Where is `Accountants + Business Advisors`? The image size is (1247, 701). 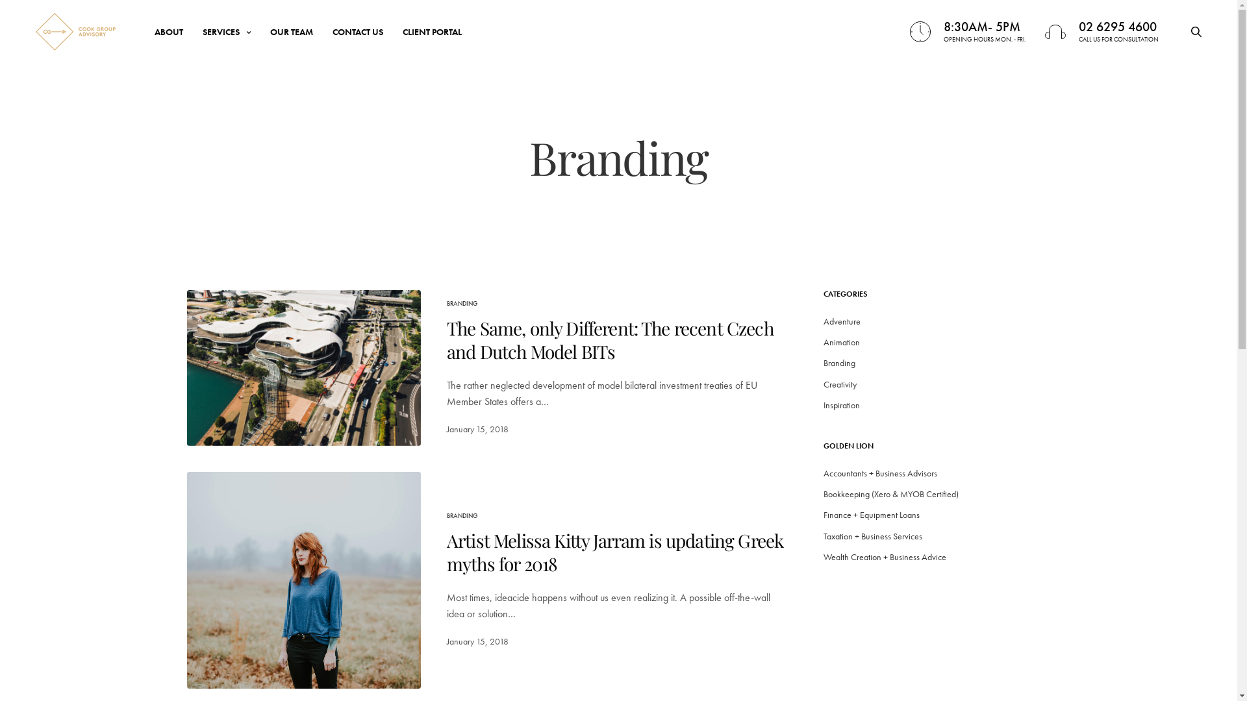
Accountants + Business Advisors is located at coordinates (881, 473).